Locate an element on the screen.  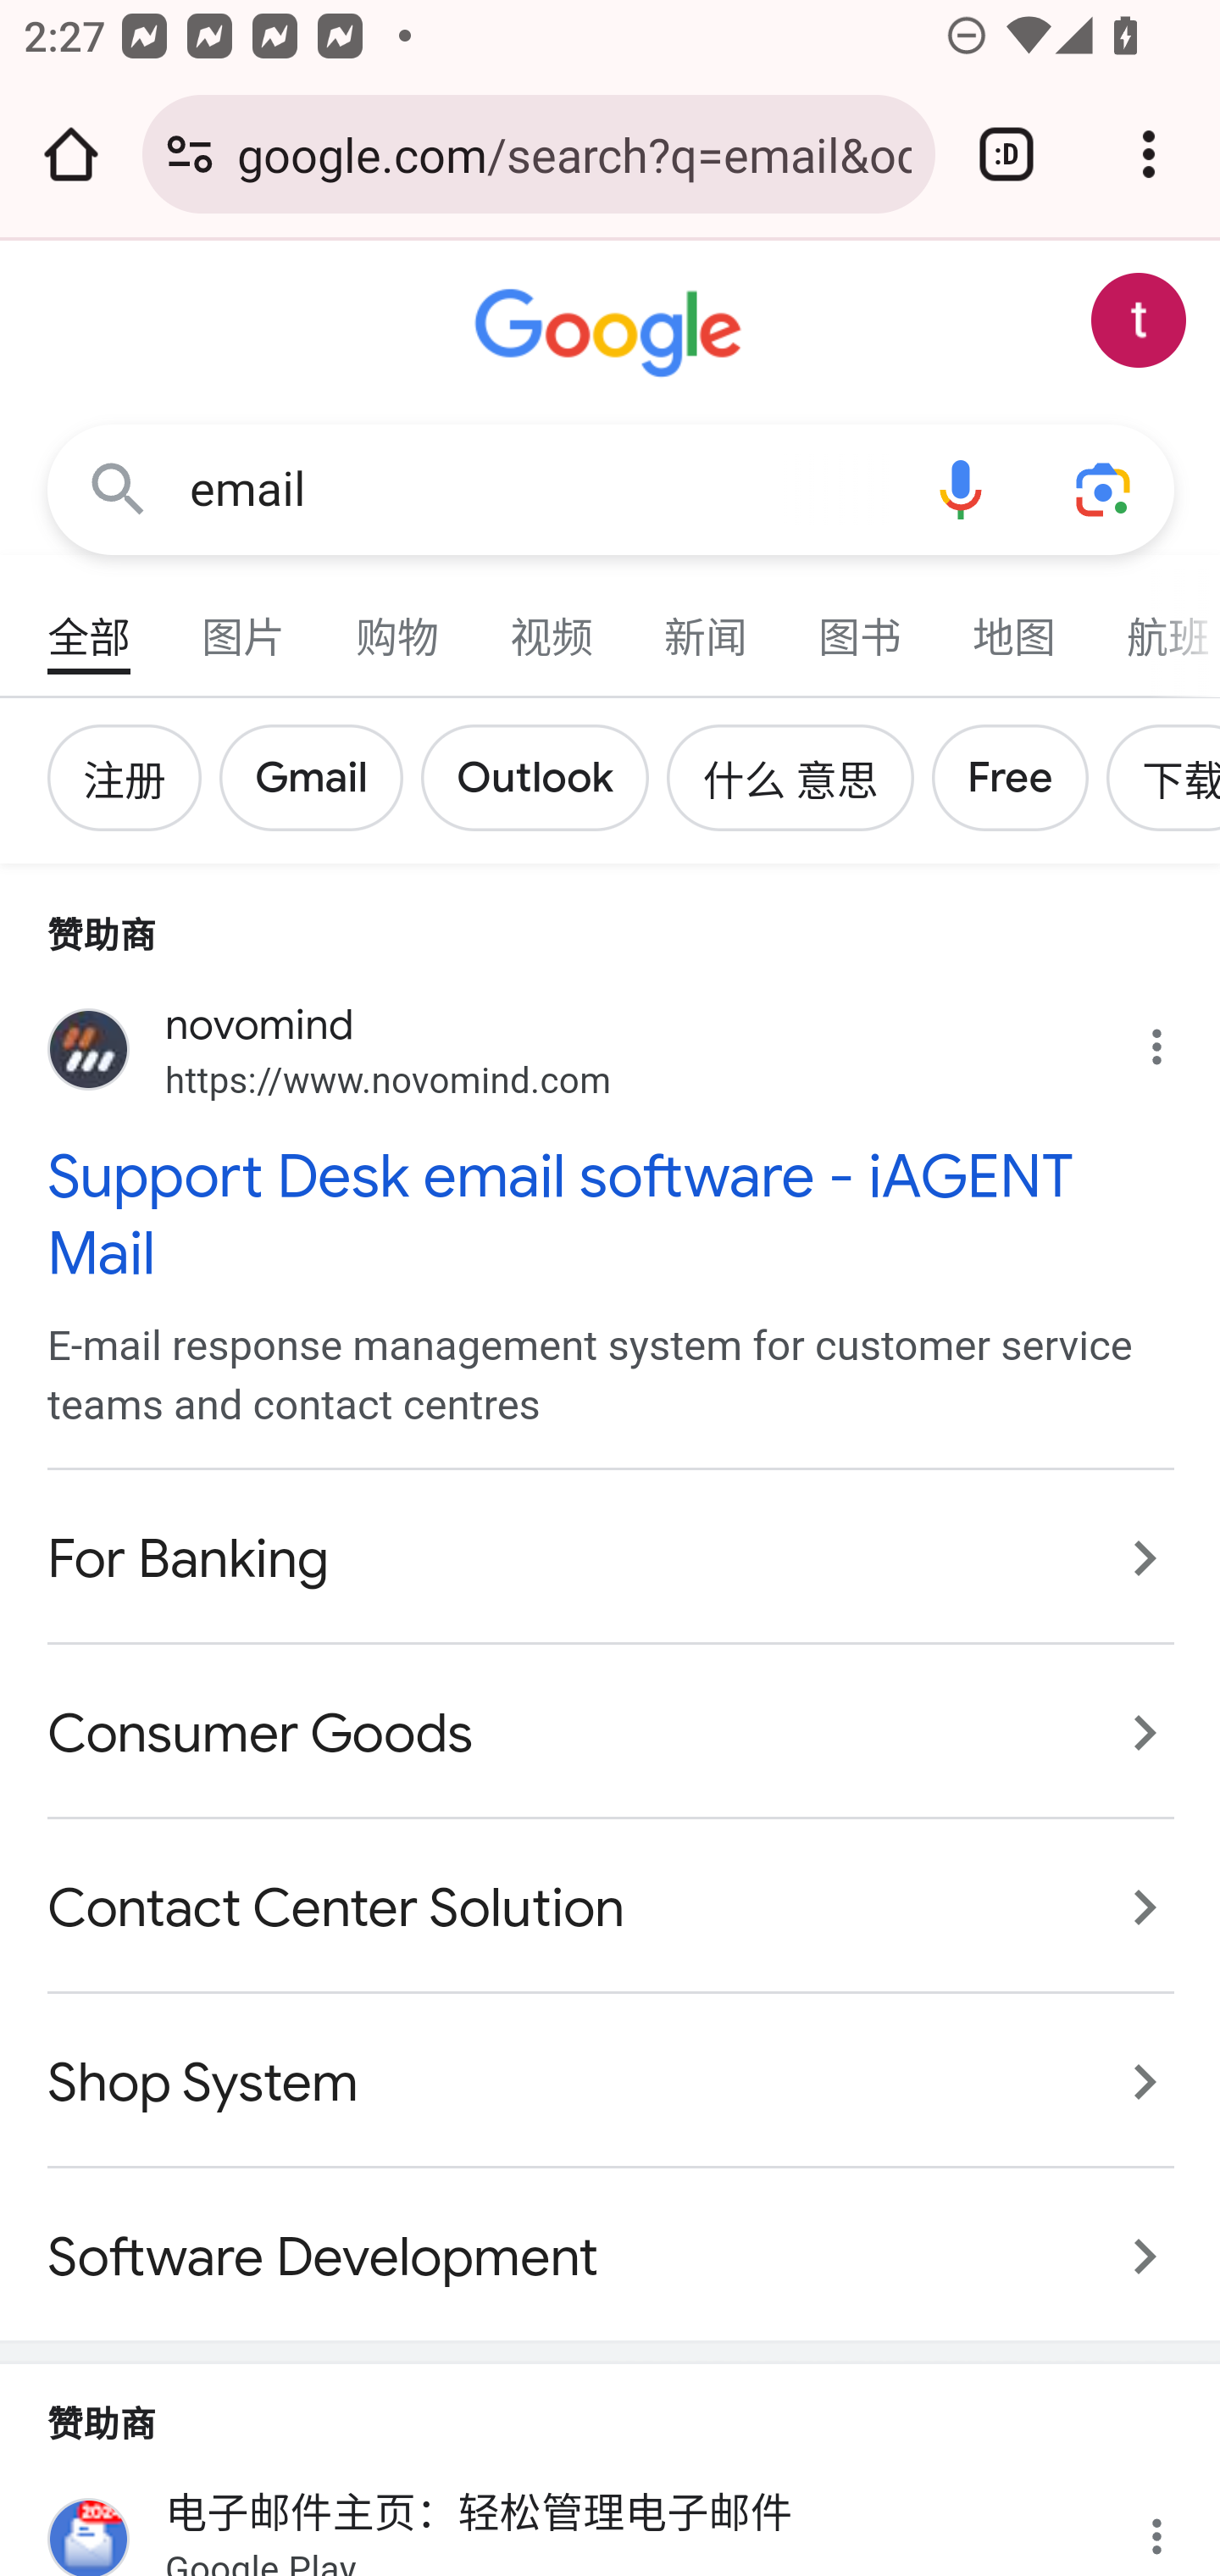
航班 is located at coordinates (1156, 622).